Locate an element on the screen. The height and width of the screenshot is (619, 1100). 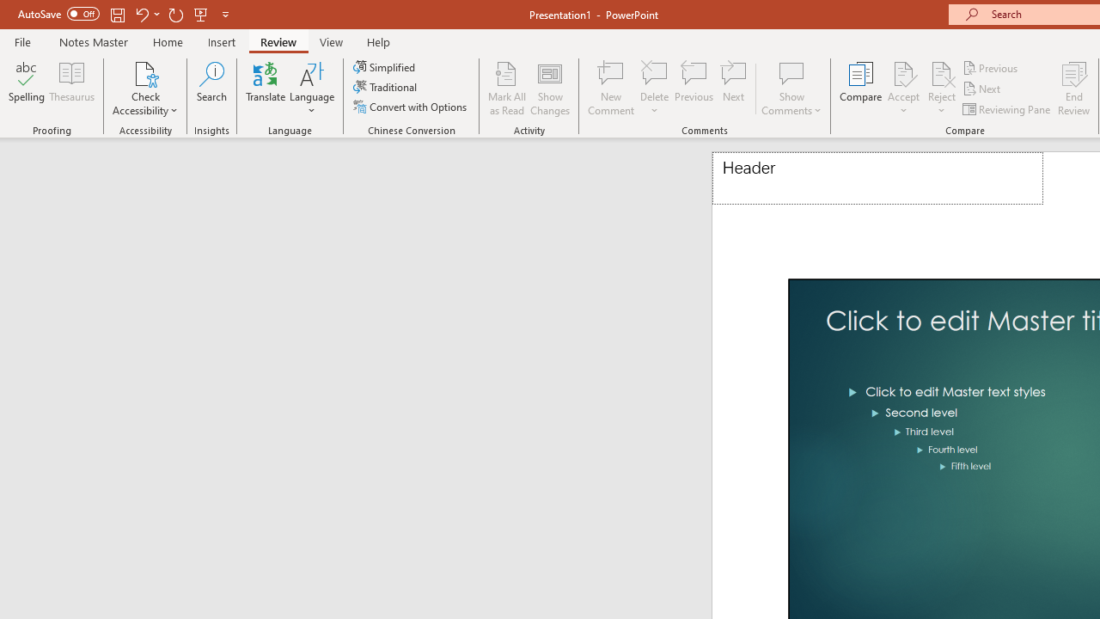
Accept Change is located at coordinates (903, 72).